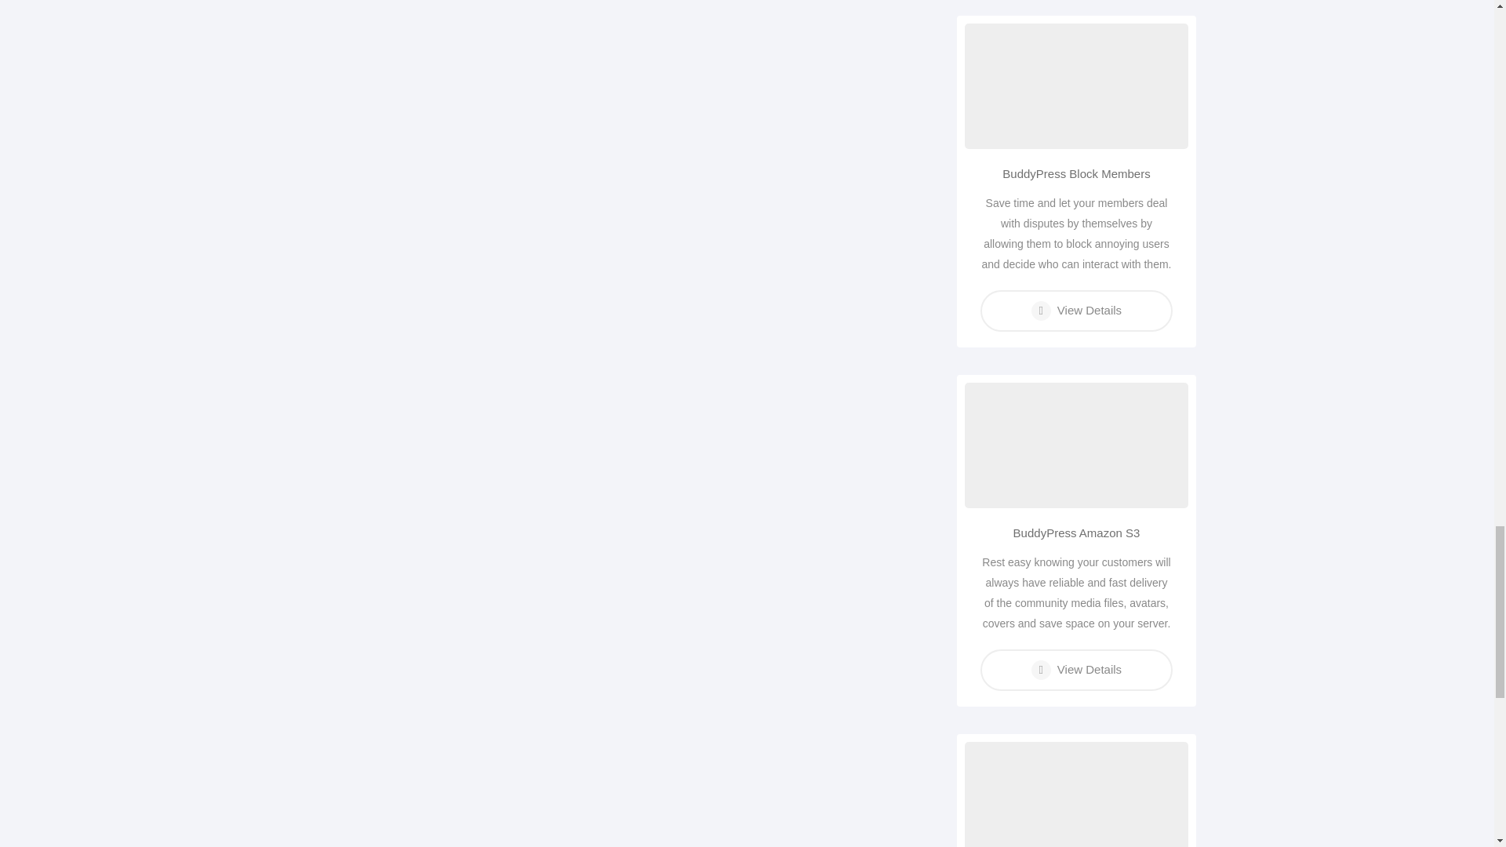 Image resolution: width=1506 pixels, height=847 pixels. I want to click on View Details, so click(1076, 670).